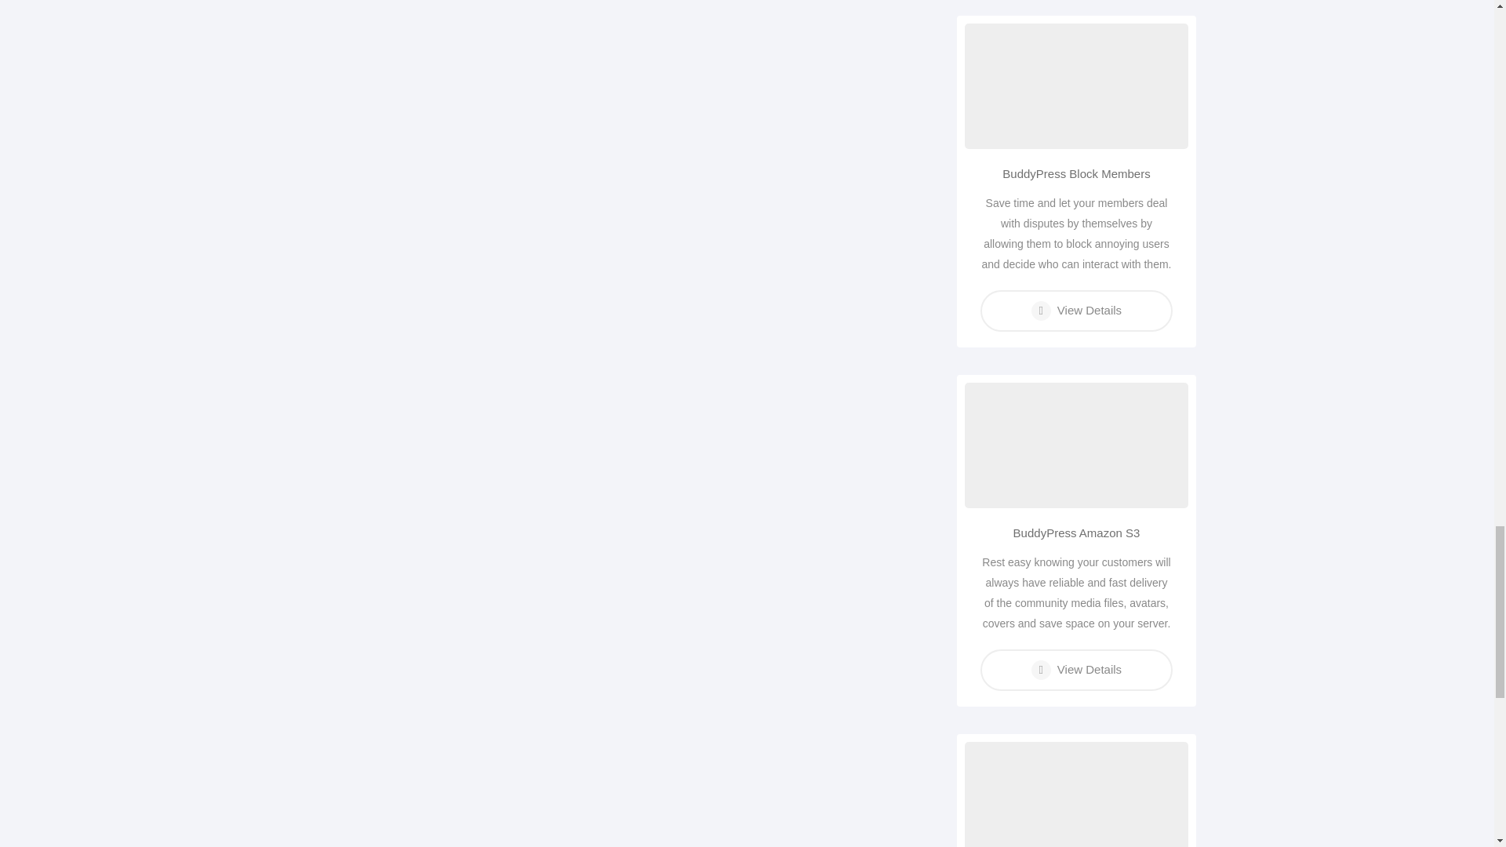 Image resolution: width=1506 pixels, height=847 pixels. I want to click on View Details, so click(1076, 670).